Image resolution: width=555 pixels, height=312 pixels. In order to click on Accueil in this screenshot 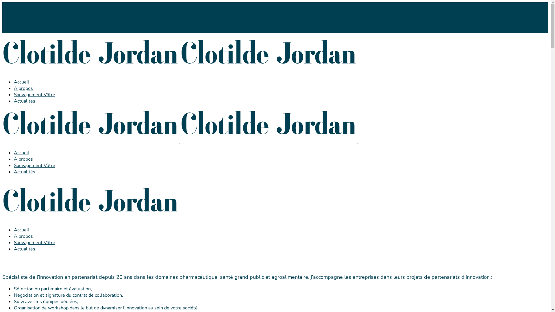, I will do `click(21, 153)`.